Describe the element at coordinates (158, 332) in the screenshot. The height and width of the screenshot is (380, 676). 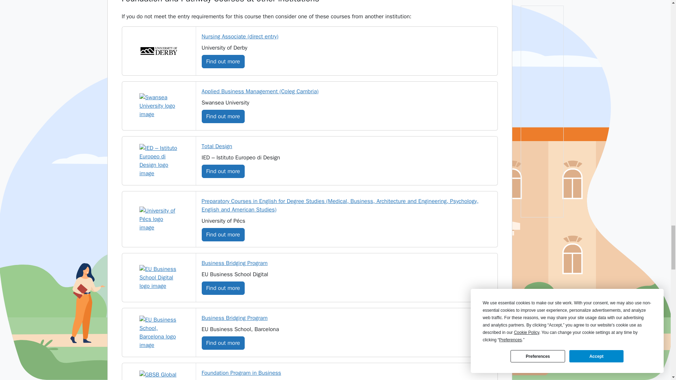
I see `EU Business School, Barcelona` at that location.